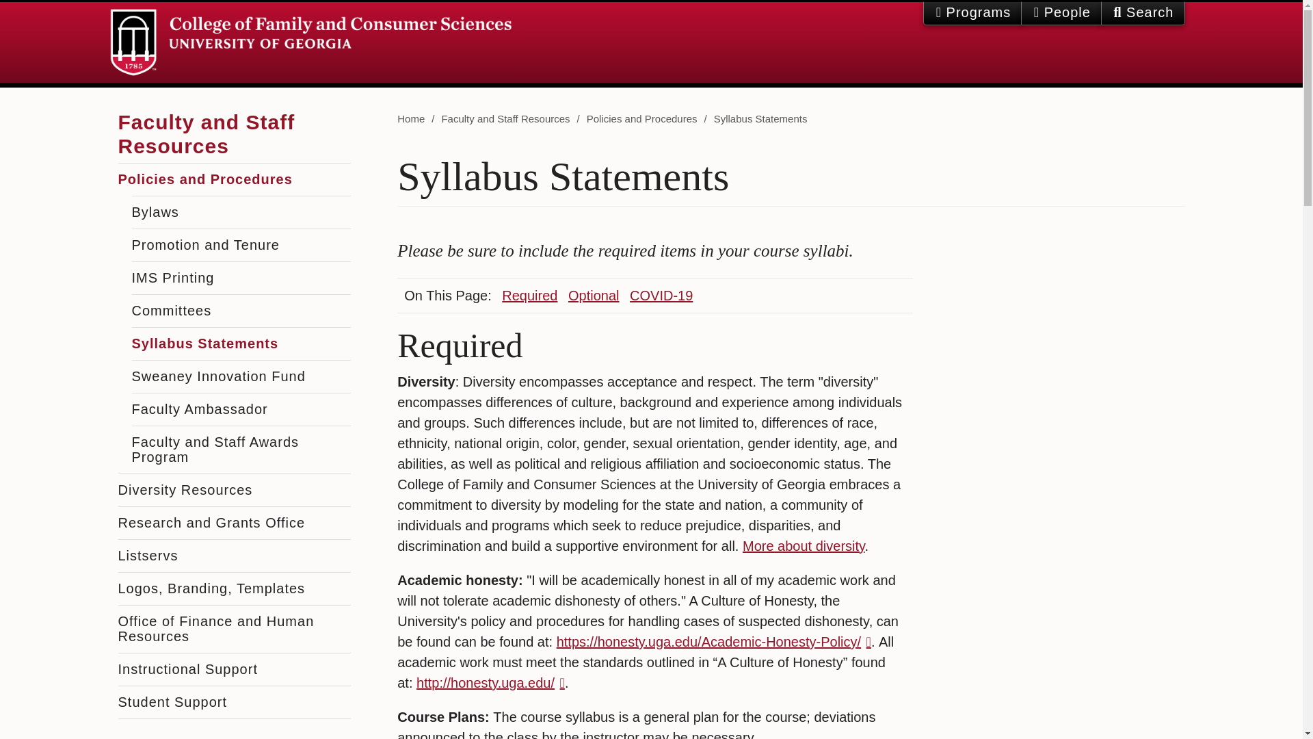 The image size is (1313, 739). I want to click on Committees, so click(241, 311).